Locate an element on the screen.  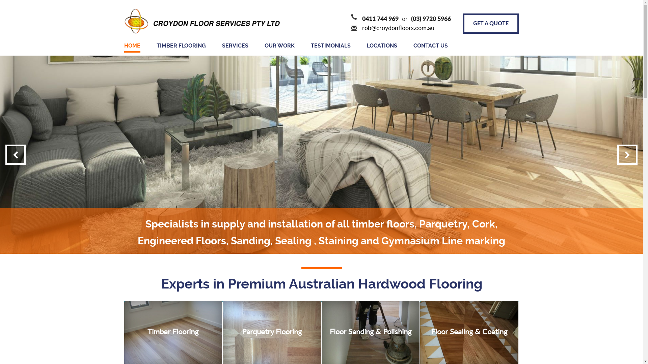
rob@croydonfloors.com.au is located at coordinates (398, 28).